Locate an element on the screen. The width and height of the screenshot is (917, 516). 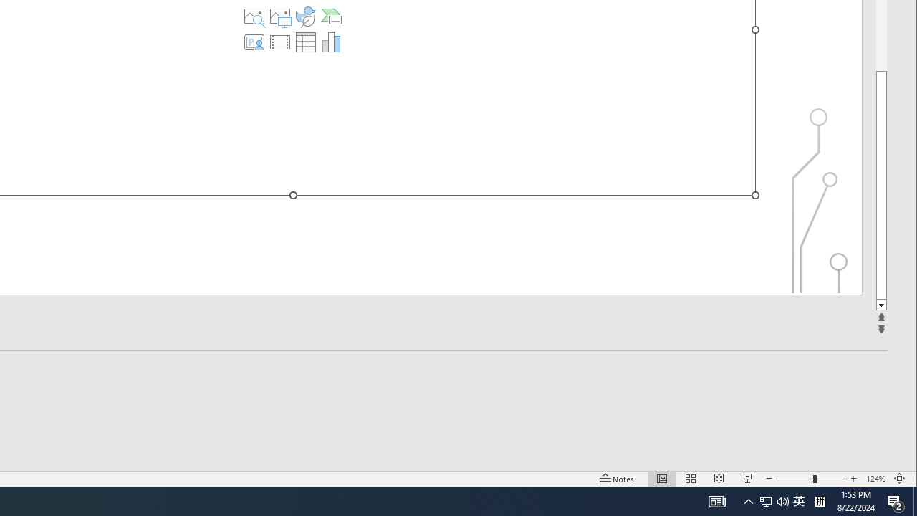
Zoom 124% is located at coordinates (875, 479).